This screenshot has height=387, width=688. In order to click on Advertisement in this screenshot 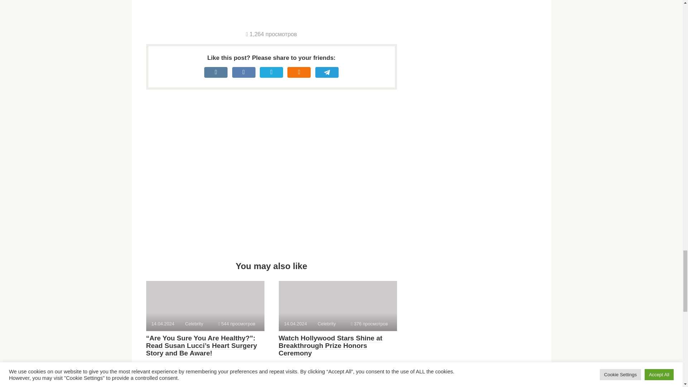, I will do `click(277, 11)`.